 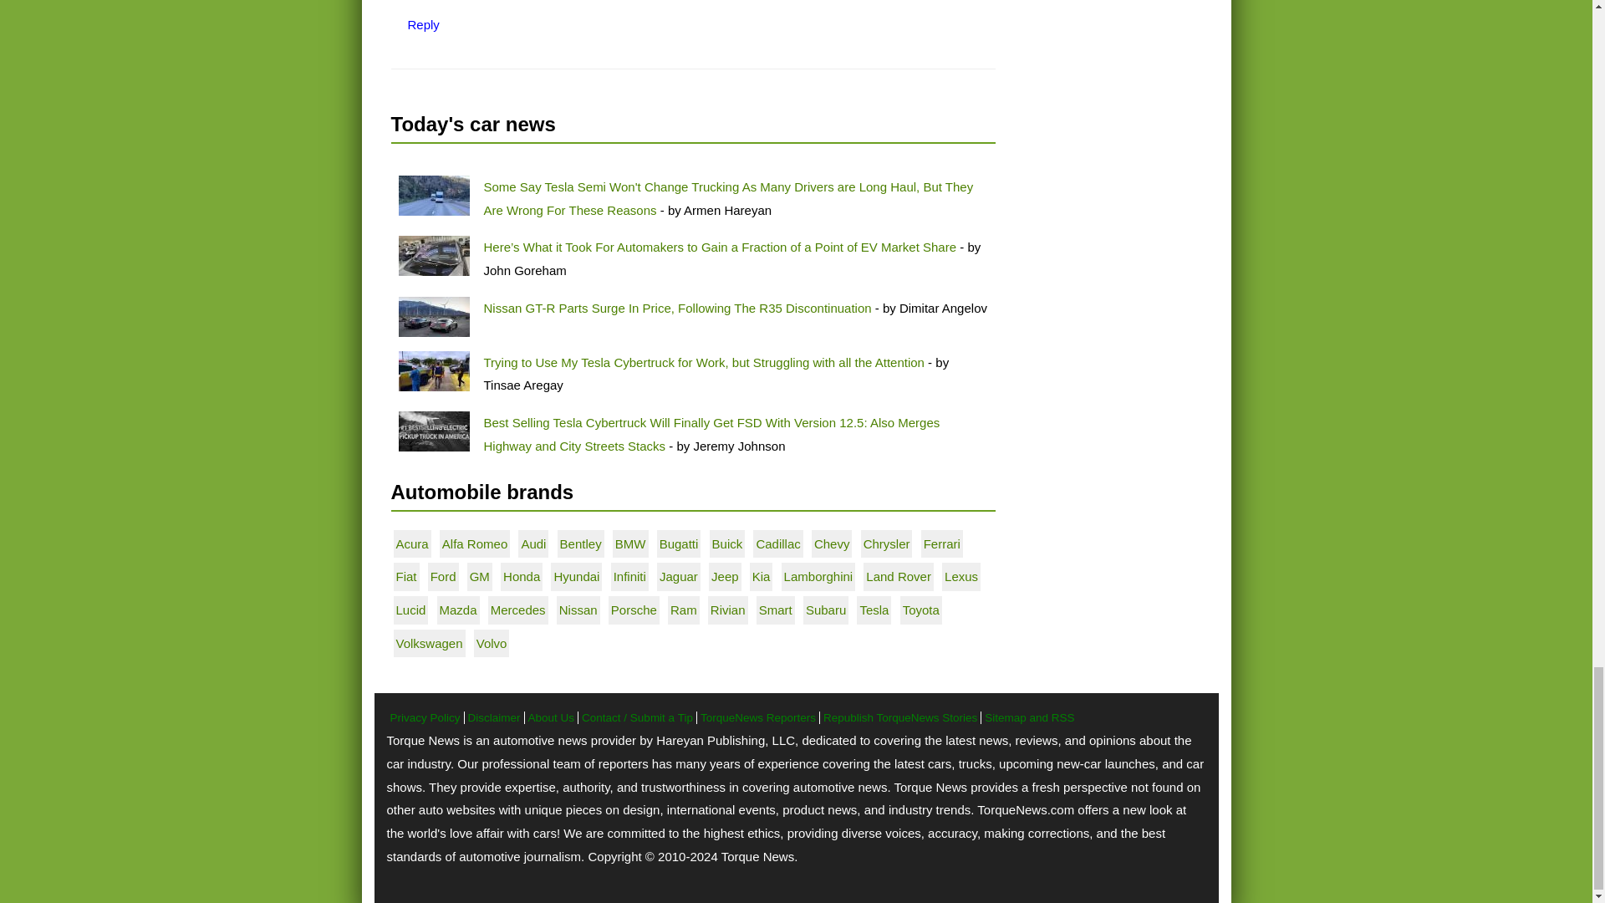 I want to click on Image of Toyota EV discounting by John Goreham, so click(x=433, y=256).